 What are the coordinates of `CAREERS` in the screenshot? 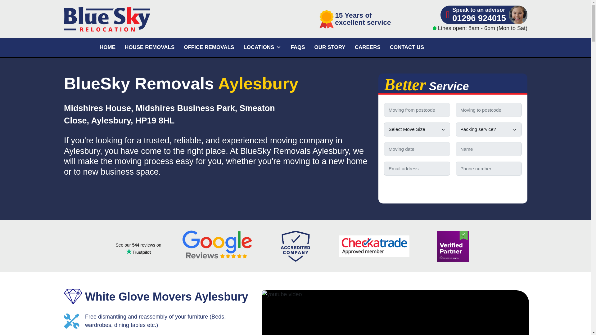 It's located at (368, 47).